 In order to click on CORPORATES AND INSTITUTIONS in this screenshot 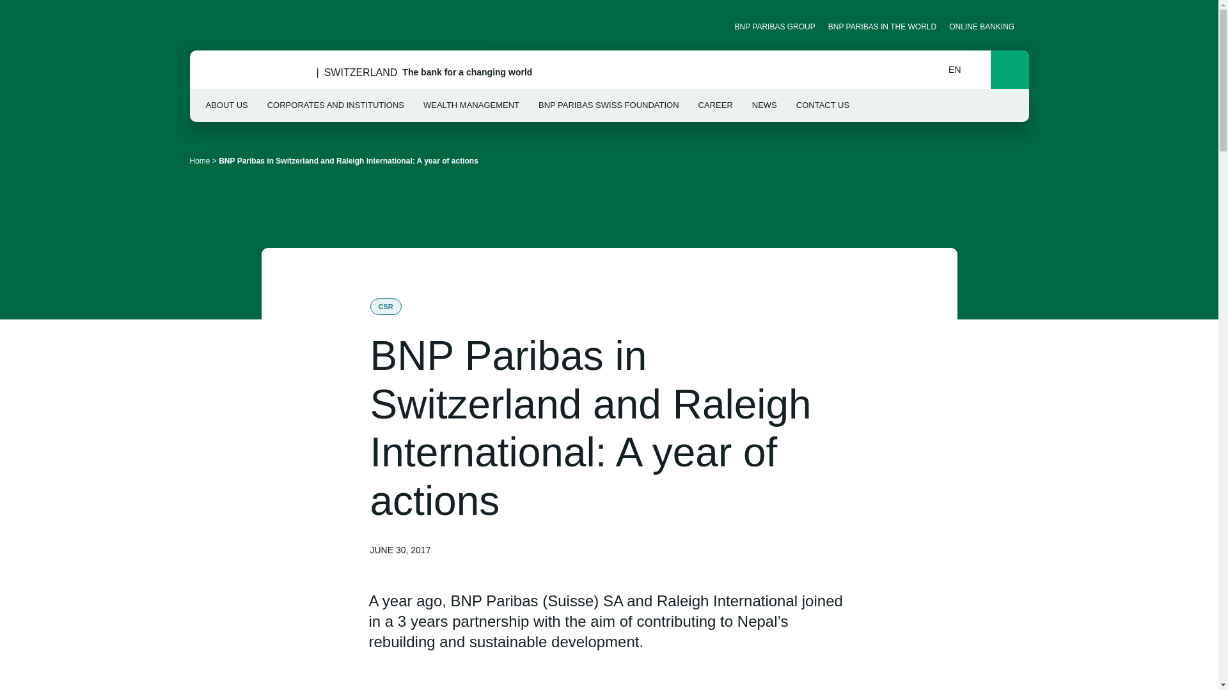, I will do `click(335, 105)`.